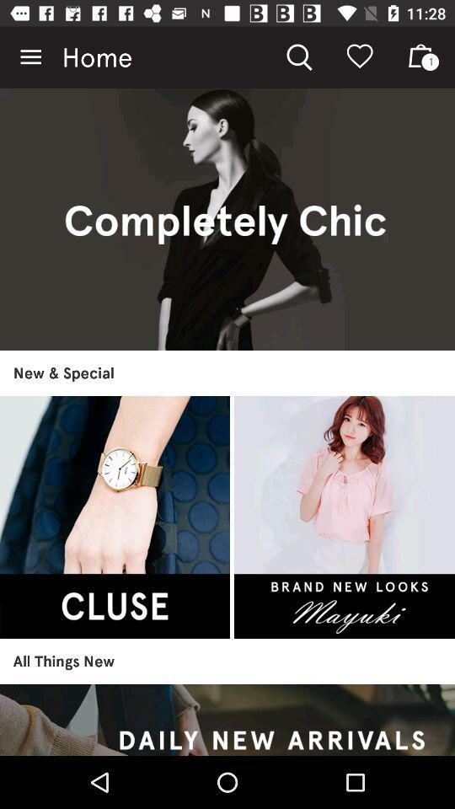  What do you see at coordinates (30, 57) in the screenshot?
I see `turn off the icon to the left of the home item` at bounding box center [30, 57].